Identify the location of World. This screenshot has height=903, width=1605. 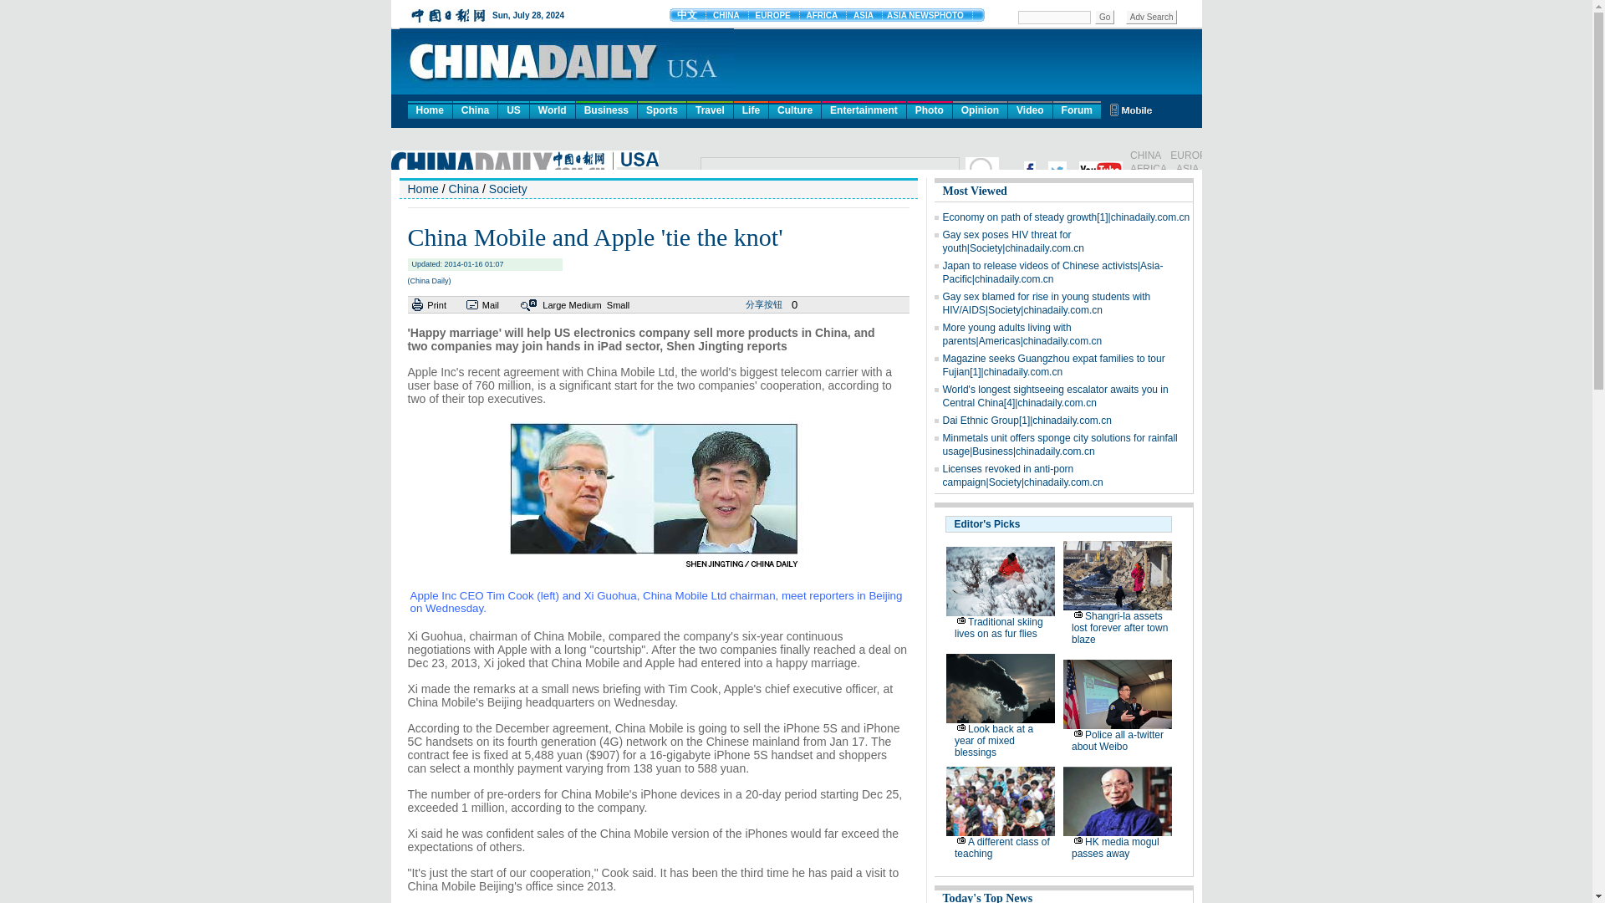
(552, 109).